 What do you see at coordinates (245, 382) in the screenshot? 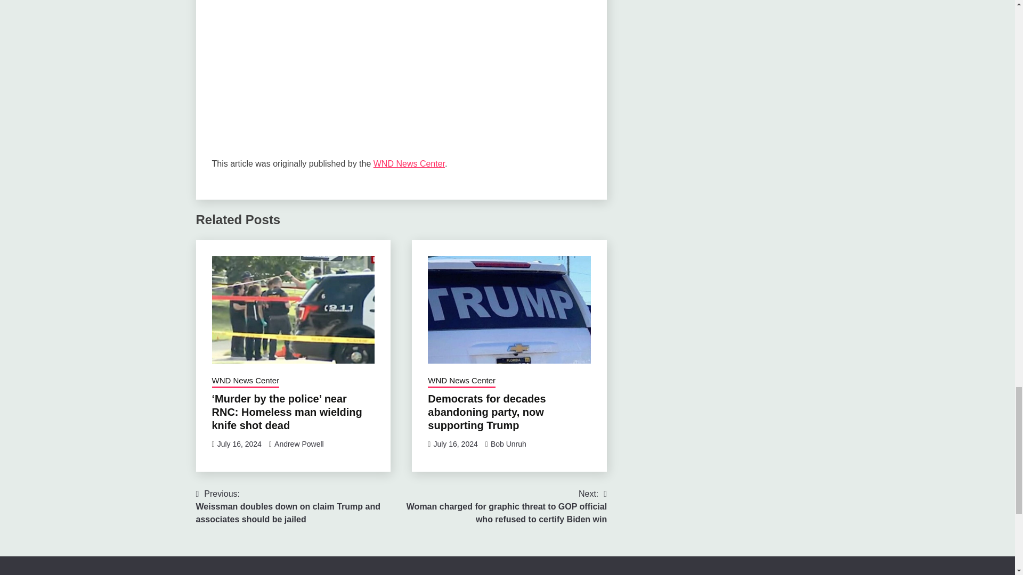
I see `WND News Center` at bounding box center [245, 382].